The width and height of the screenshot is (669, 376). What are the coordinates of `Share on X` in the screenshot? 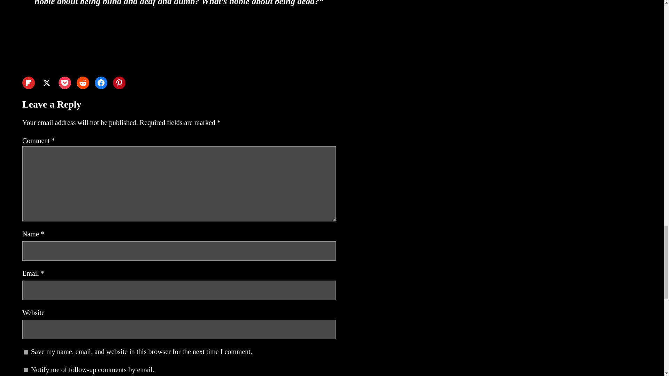 It's located at (46, 83).